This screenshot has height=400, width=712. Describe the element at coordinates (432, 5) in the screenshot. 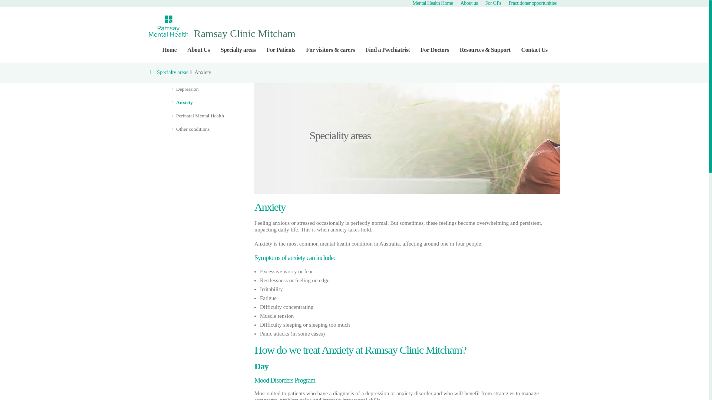

I see `Mental Health Home` at that location.